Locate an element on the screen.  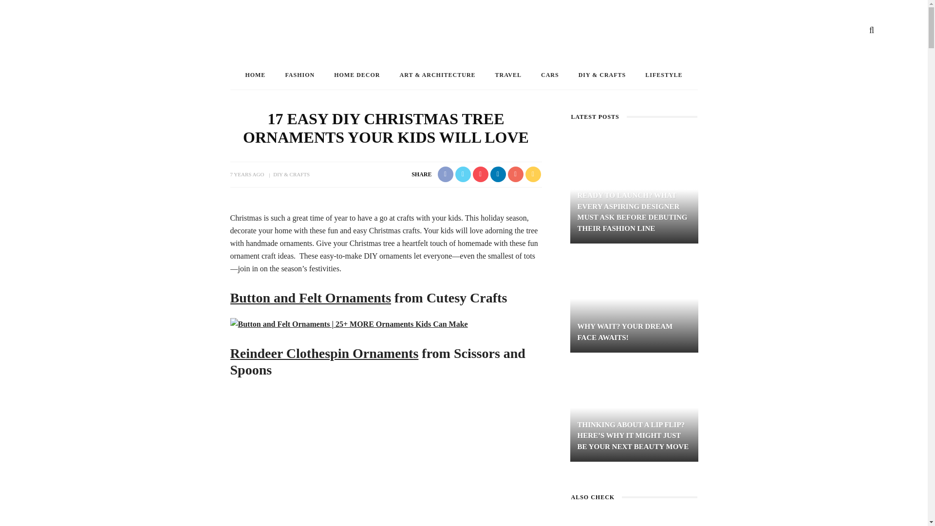
CARS is located at coordinates (549, 75).